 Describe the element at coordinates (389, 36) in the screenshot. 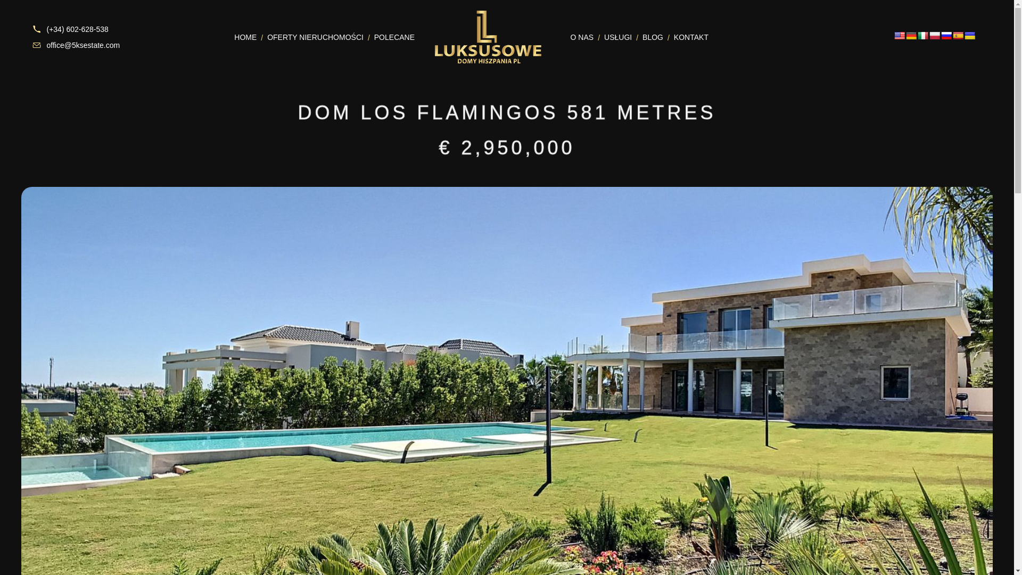

I see `POLECANE` at that location.